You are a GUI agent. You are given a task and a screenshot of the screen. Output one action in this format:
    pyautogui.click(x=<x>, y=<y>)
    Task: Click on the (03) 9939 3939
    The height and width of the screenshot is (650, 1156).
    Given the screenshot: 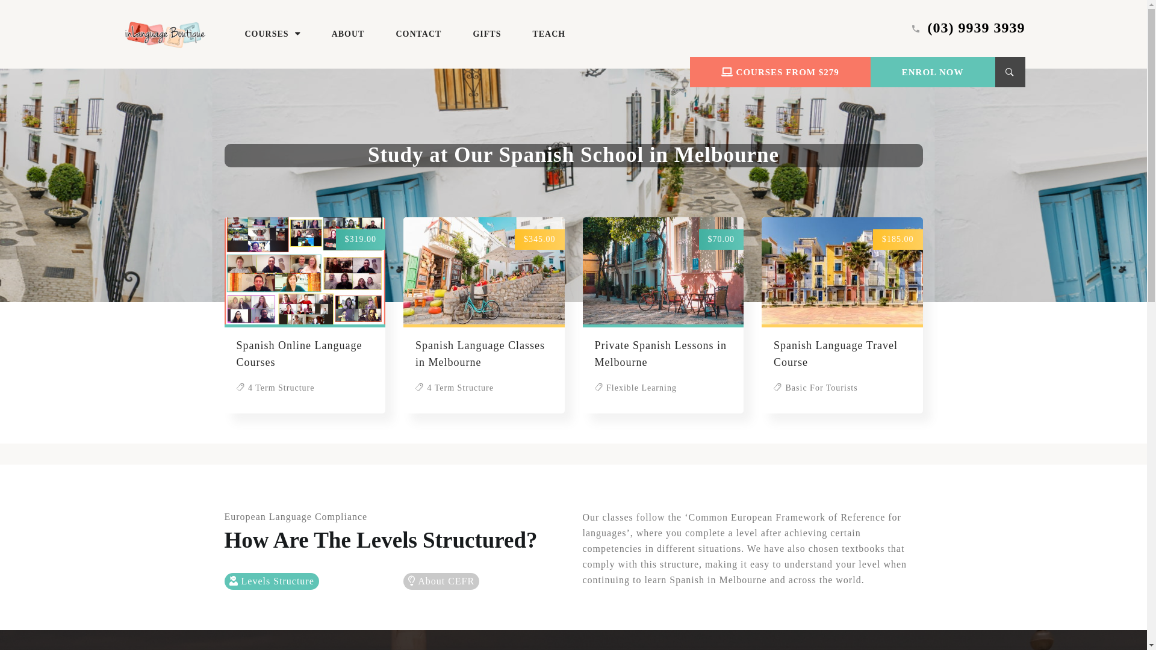 What is the action you would take?
    pyautogui.click(x=977, y=28)
    